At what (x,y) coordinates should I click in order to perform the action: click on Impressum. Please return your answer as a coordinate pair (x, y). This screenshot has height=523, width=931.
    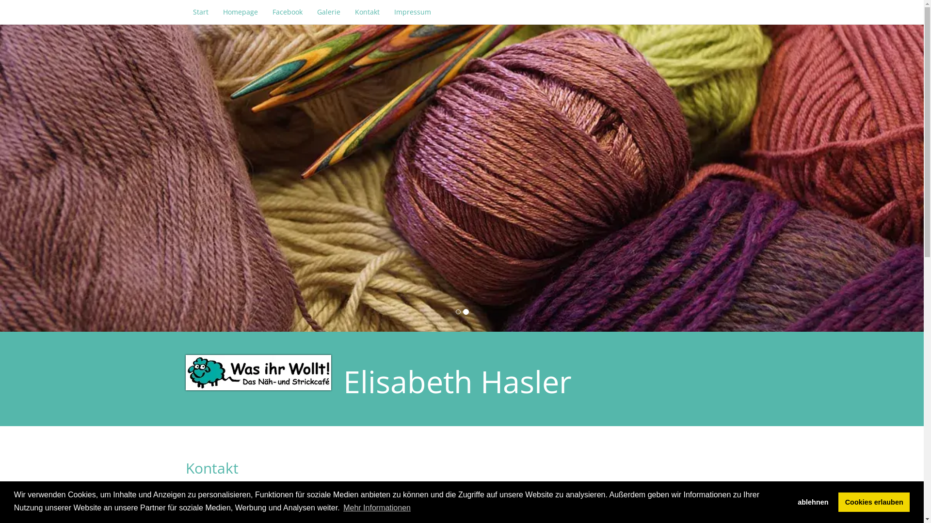
    Looking at the image, I should click on (413, 12).